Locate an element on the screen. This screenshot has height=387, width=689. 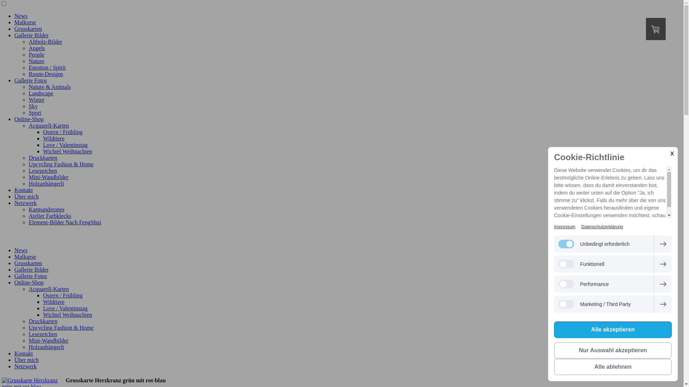
Sport is located at coordinates (35, 113).